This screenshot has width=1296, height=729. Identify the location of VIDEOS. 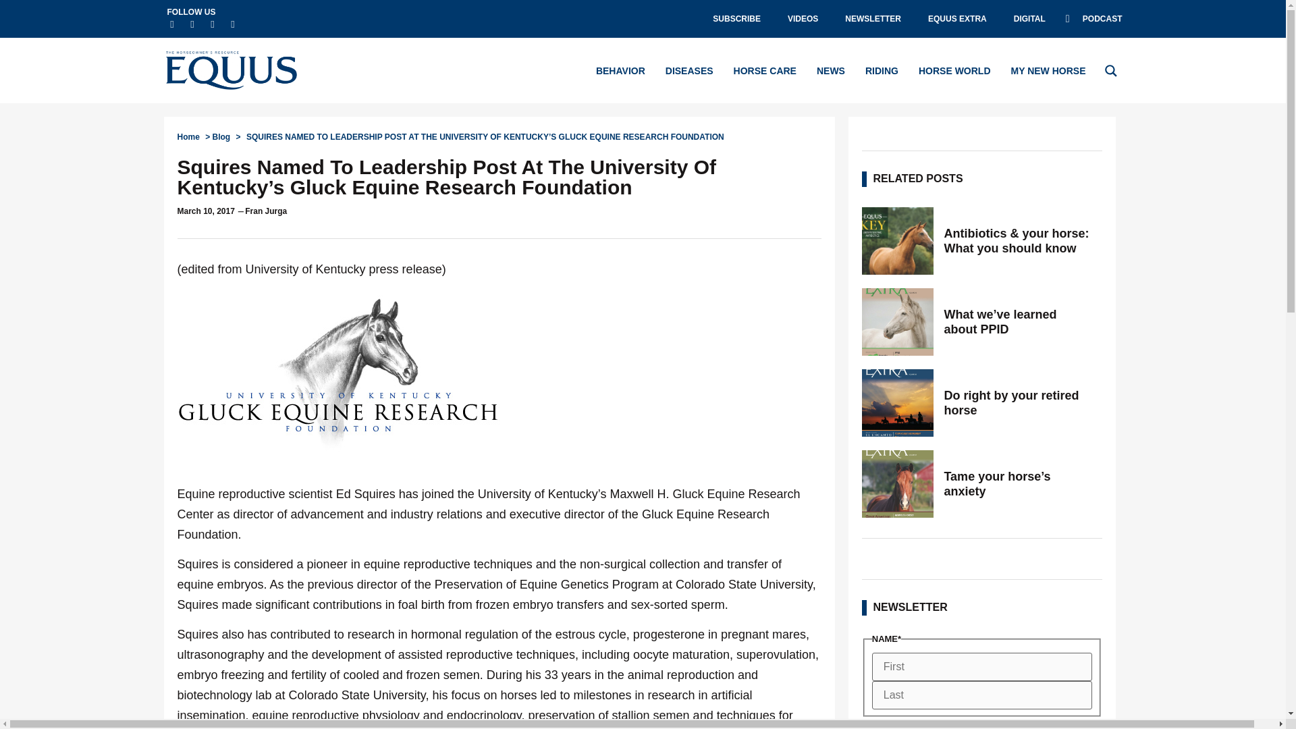
(803, 19).